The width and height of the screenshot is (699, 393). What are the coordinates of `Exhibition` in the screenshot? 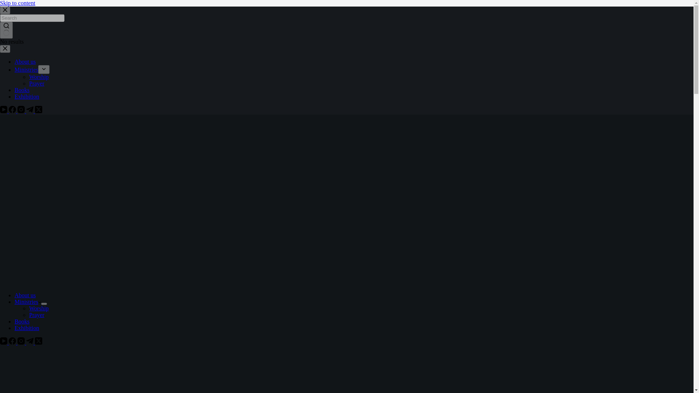 It's located at (27, 97).